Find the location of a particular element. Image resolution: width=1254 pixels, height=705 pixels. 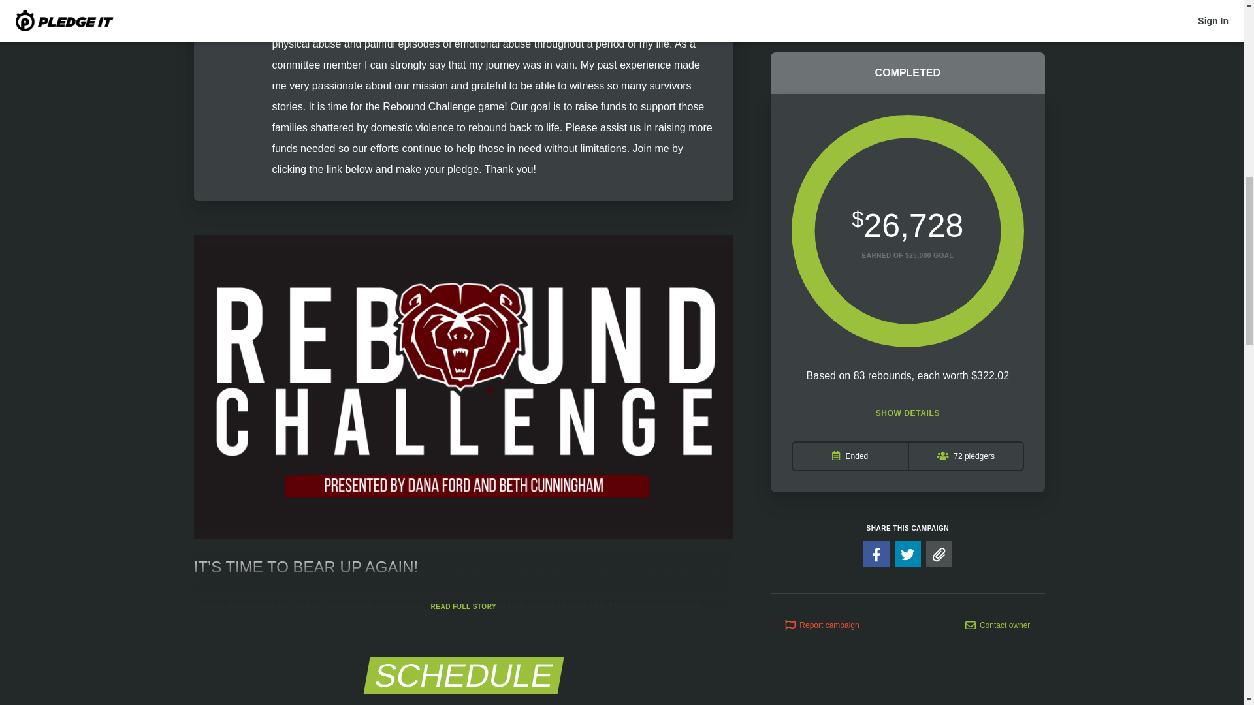

SHOW DETAILS is located at coordinates (907, 220).